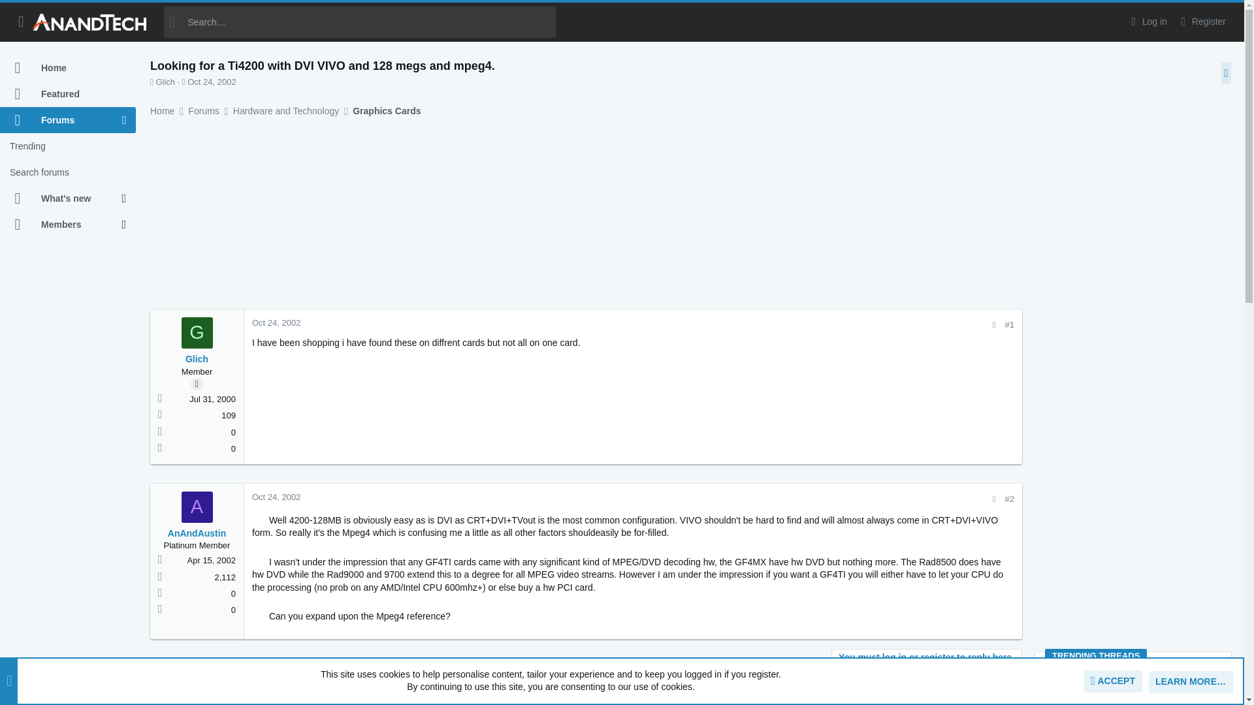  What do you see at coordinates (61, 198) in the screenshot?
I see `What's new` at bounding box center [61, 198].